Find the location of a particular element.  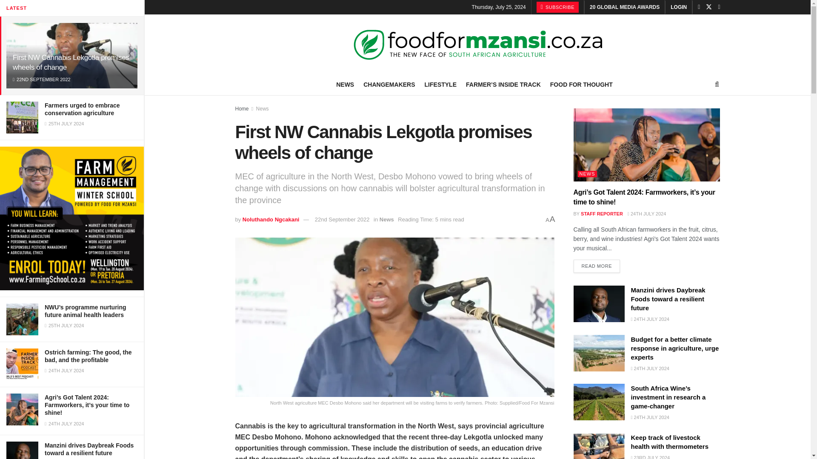

FOOD FOR THOUGHT is located at coordinates (581, 84).